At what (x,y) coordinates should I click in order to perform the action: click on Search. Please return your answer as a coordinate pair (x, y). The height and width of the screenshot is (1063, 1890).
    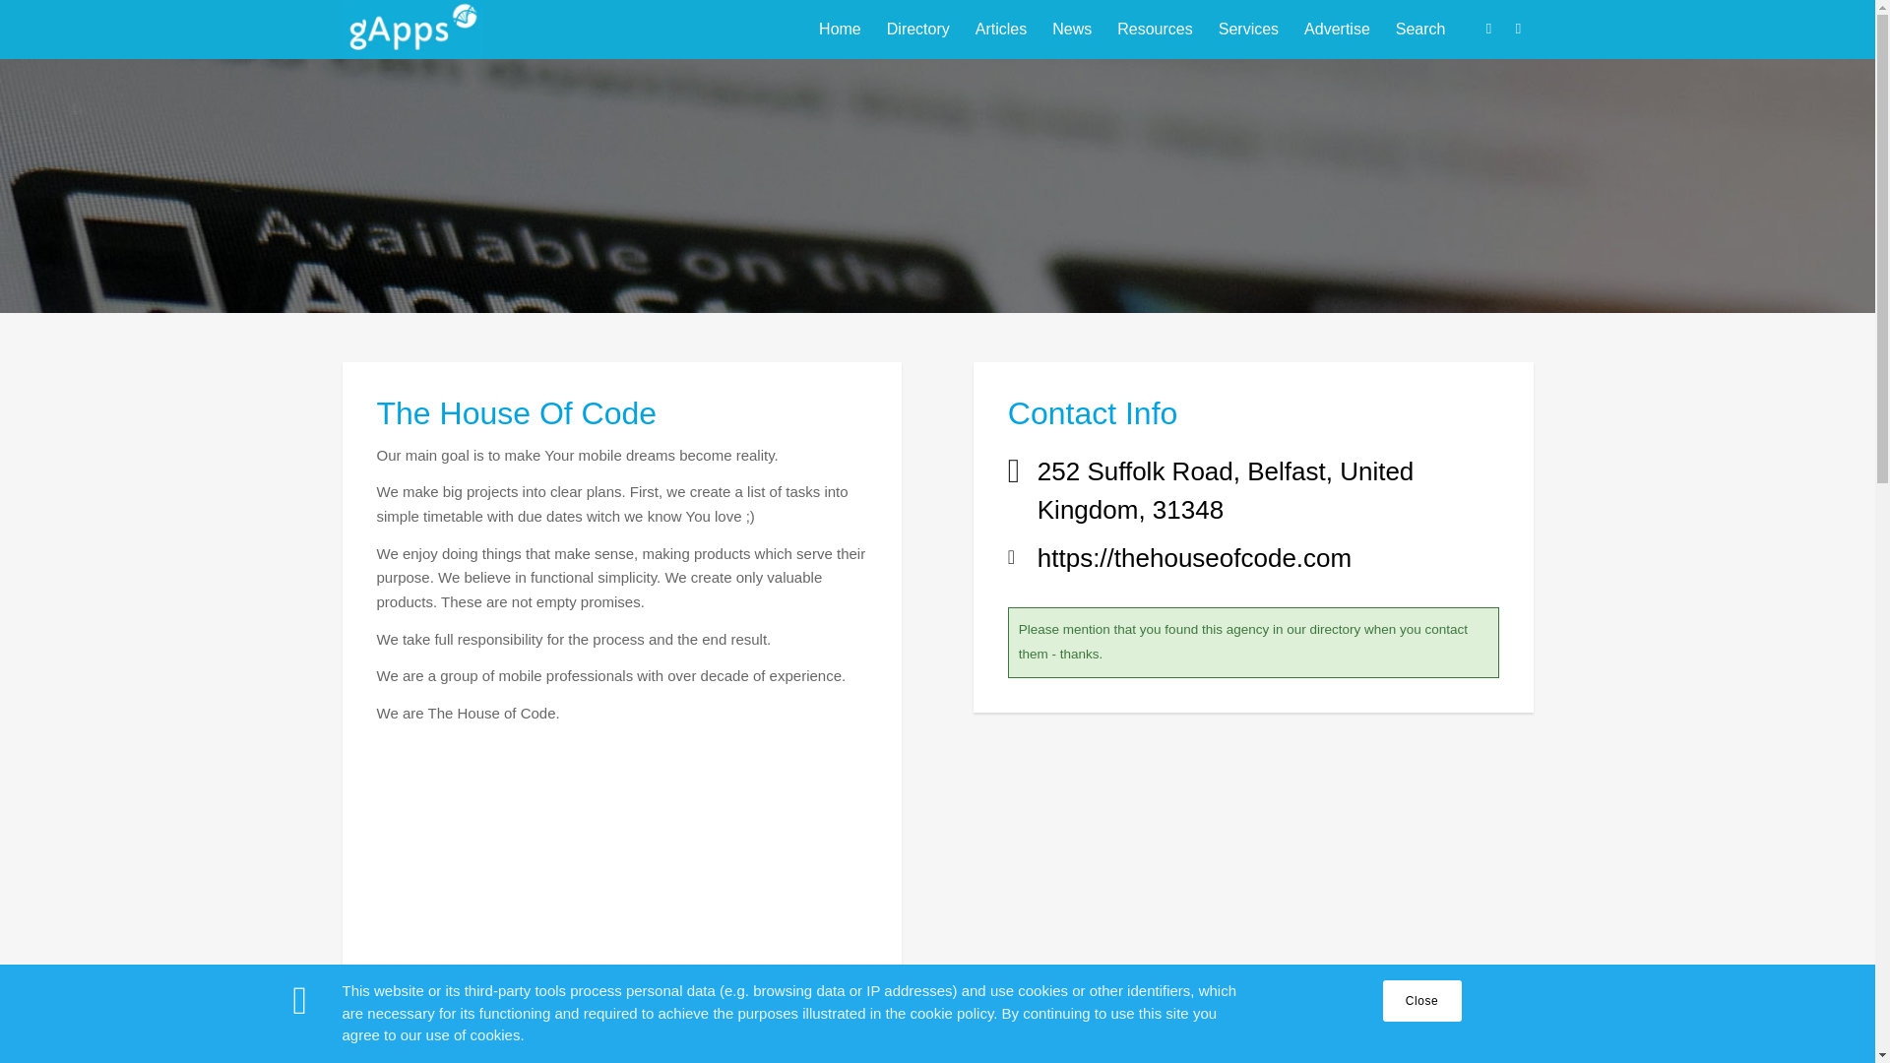
    Looking at the image, I should click on (1421, 30).